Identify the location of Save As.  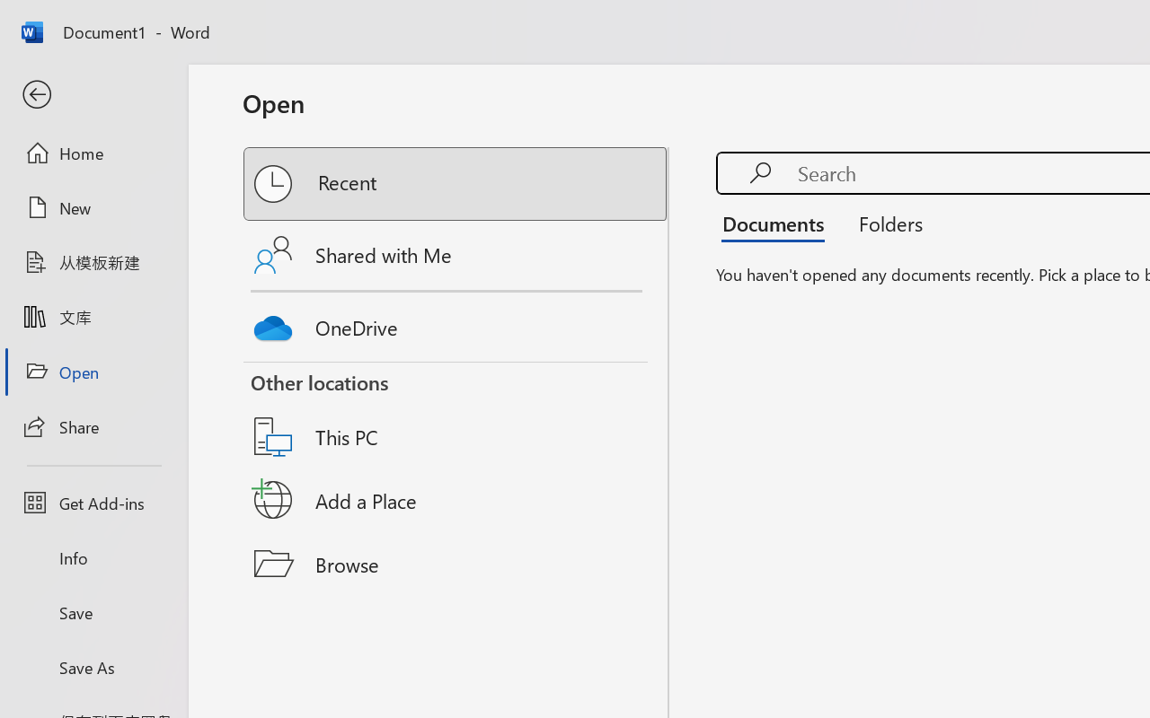
(93, 667).